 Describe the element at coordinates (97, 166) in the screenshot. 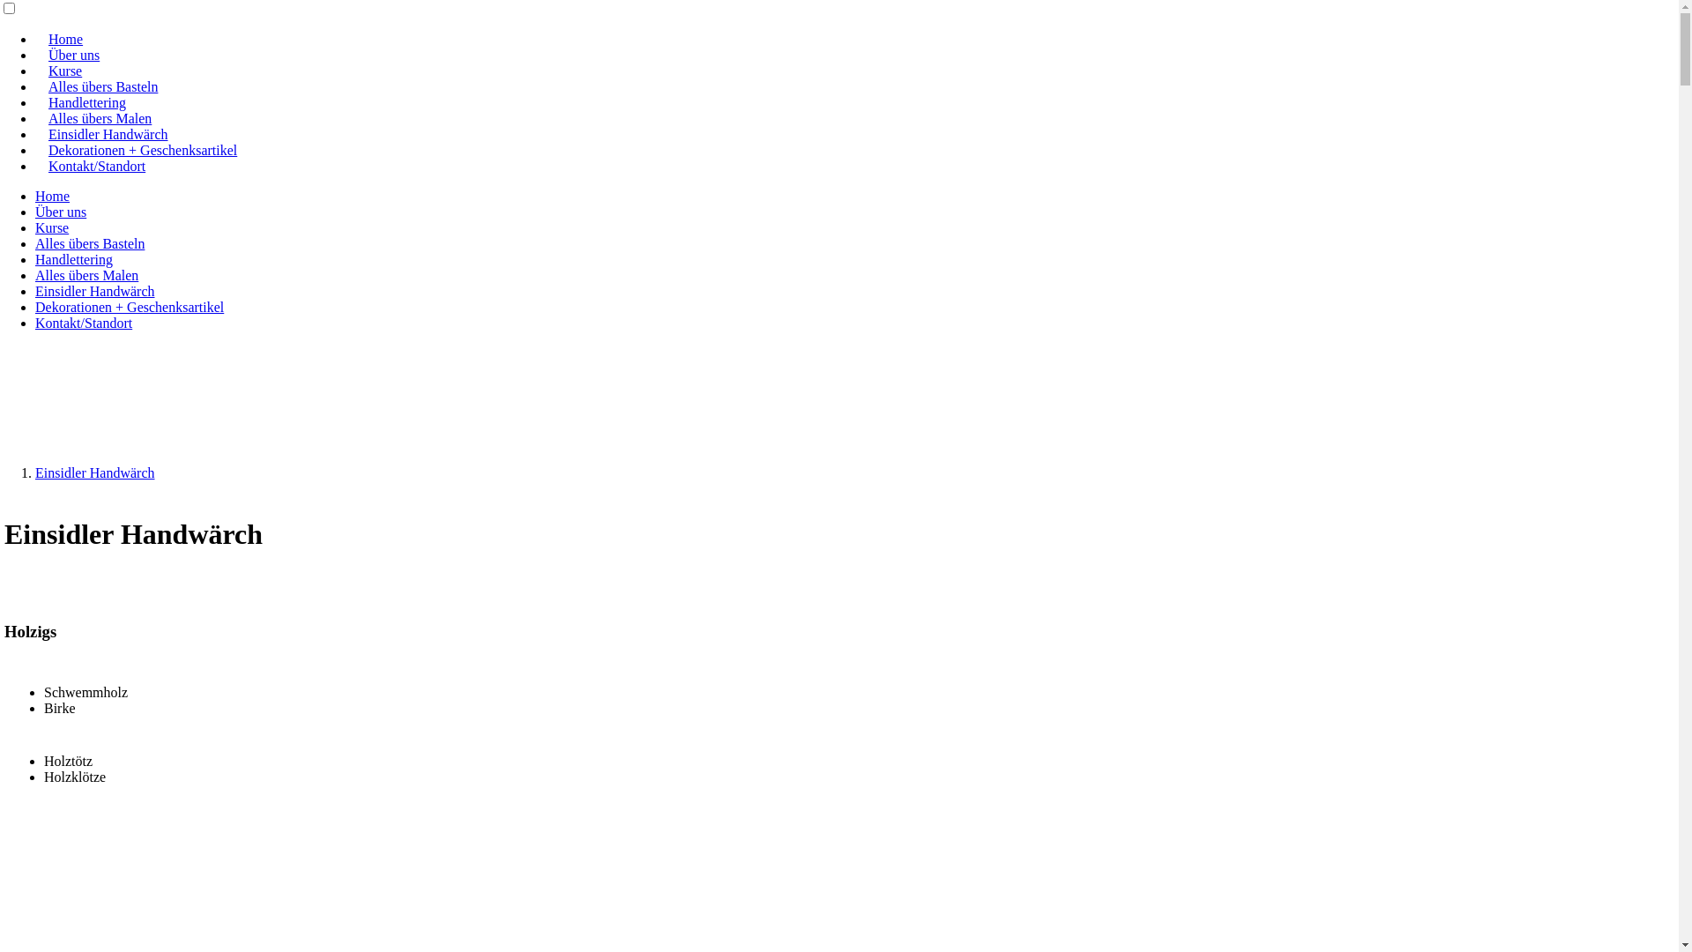

I see `Kontakt/Standort` at that location.